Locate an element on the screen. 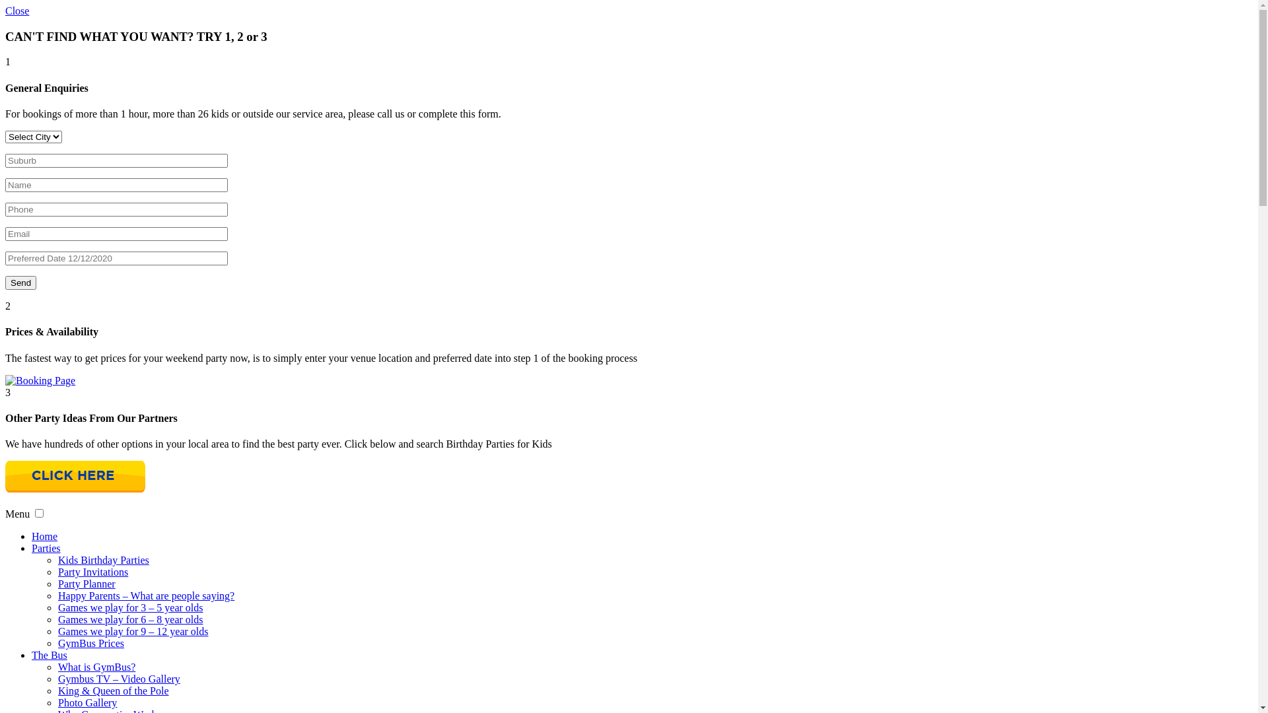 The image size is (1268, 713). Parties is located at coordinates (46, 548).